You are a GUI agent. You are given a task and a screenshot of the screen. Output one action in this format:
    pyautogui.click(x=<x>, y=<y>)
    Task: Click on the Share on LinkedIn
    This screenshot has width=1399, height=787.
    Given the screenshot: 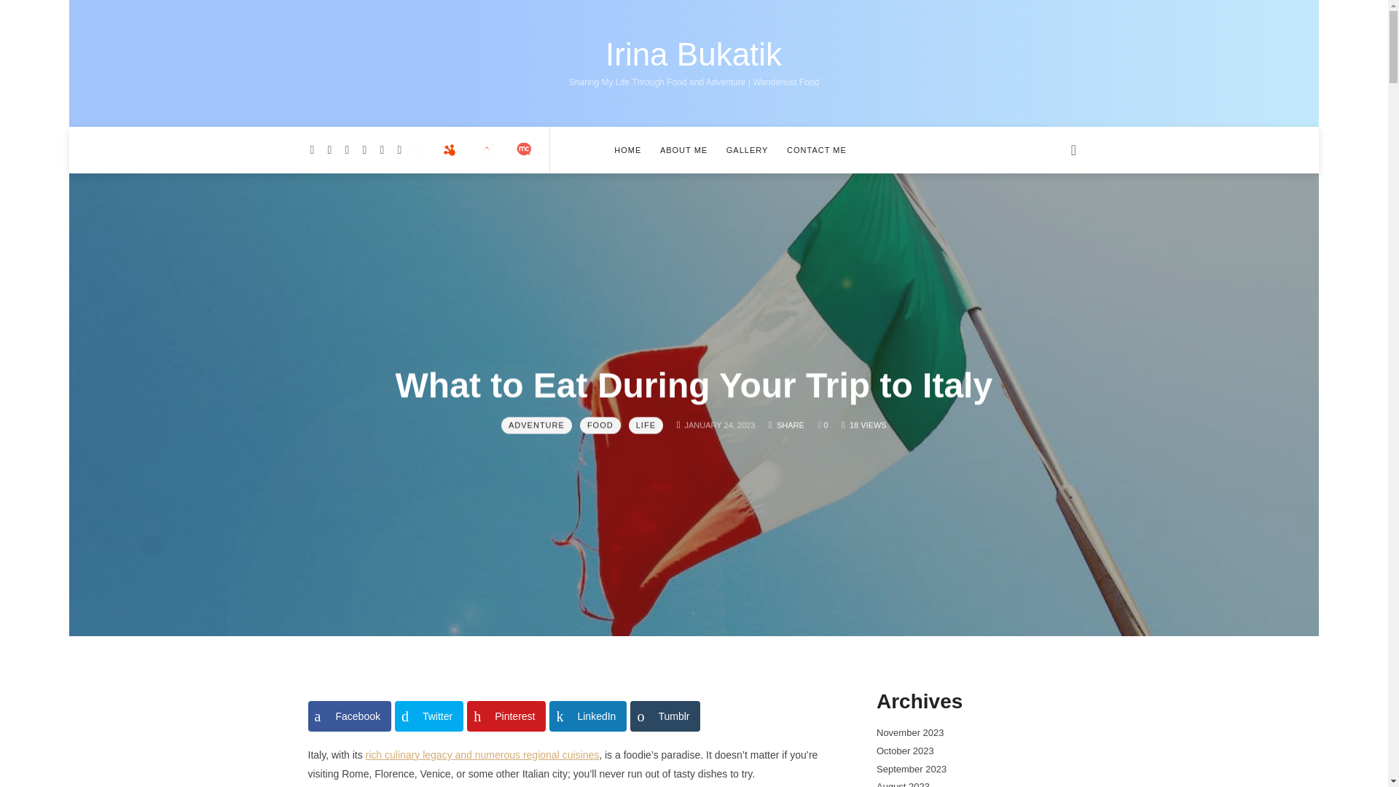 What is the action you would take?
    pyautogui.click(x=588, y=716)
    